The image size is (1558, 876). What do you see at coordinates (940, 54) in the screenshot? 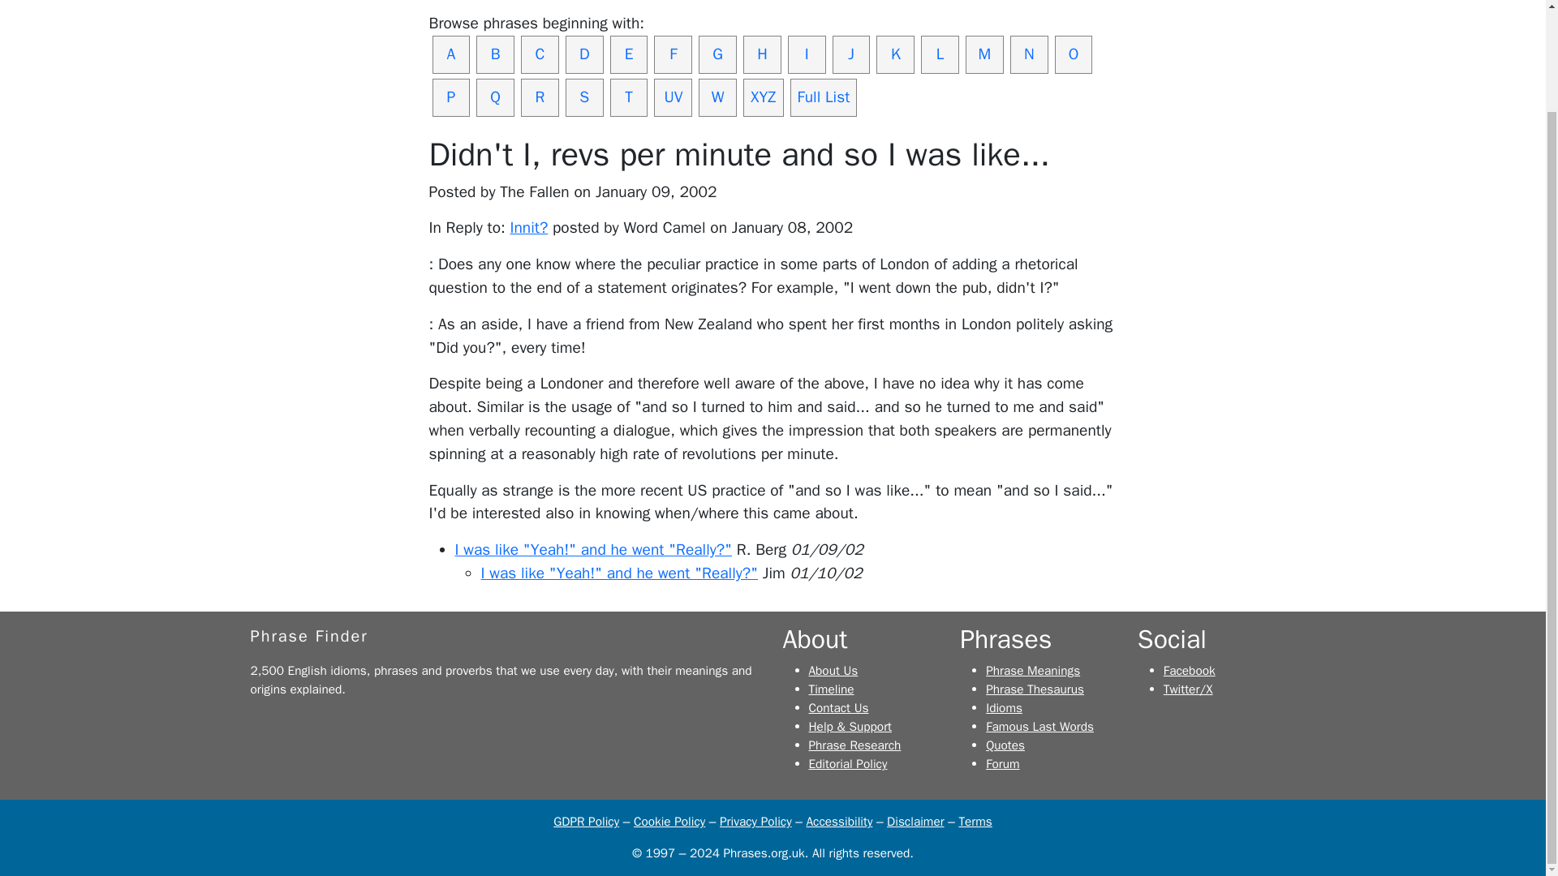
I see `Sayings and idioms that begin with the letter L` at bounding box center [940, 54].